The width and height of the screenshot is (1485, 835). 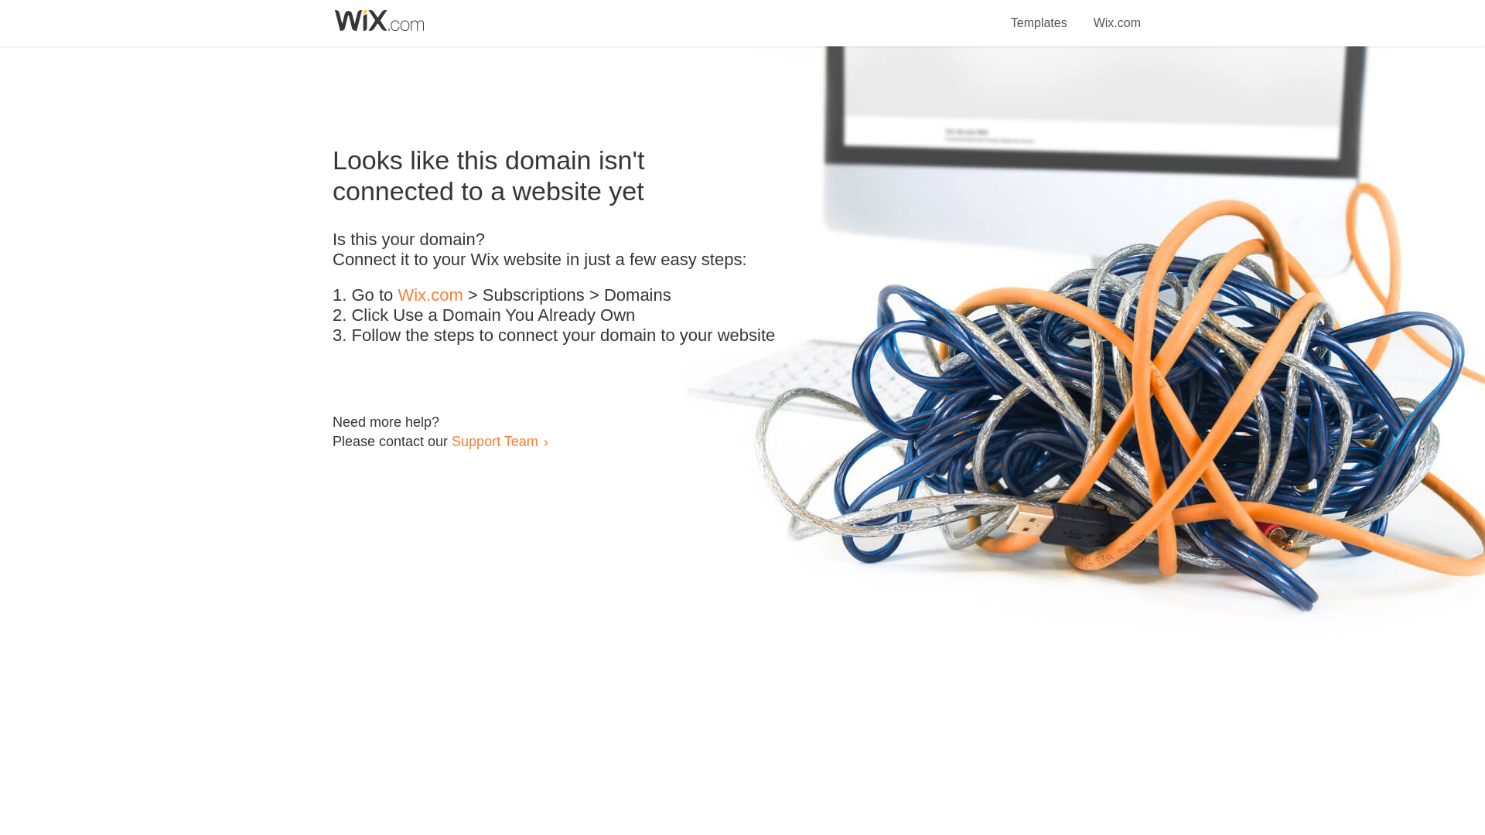 What do you see at coordinates (494, 441) in the screenshot?
I see `Support Team` at bounding box center [494, 441].